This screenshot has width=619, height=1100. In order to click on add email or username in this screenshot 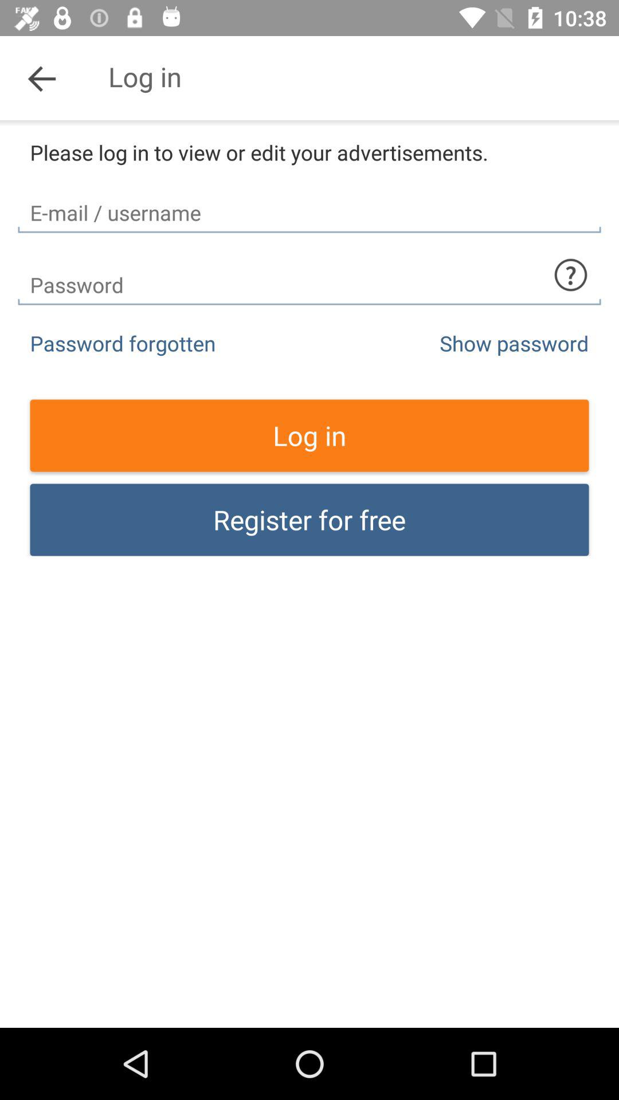, I will do `click(309, 203)`.